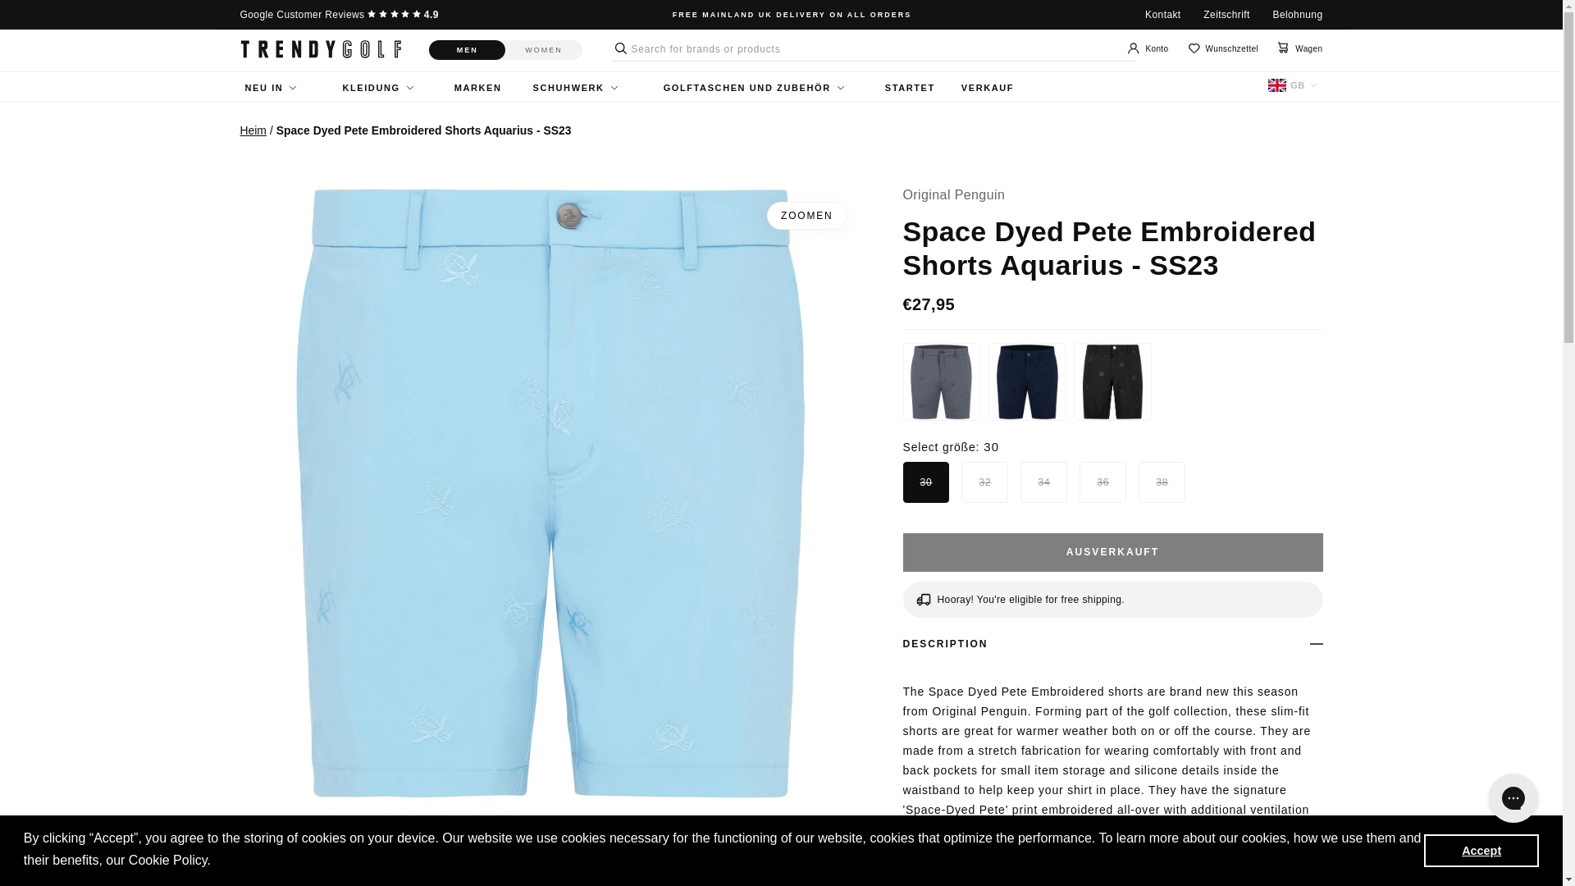  I want to click on Konto, so click(1148, 49).